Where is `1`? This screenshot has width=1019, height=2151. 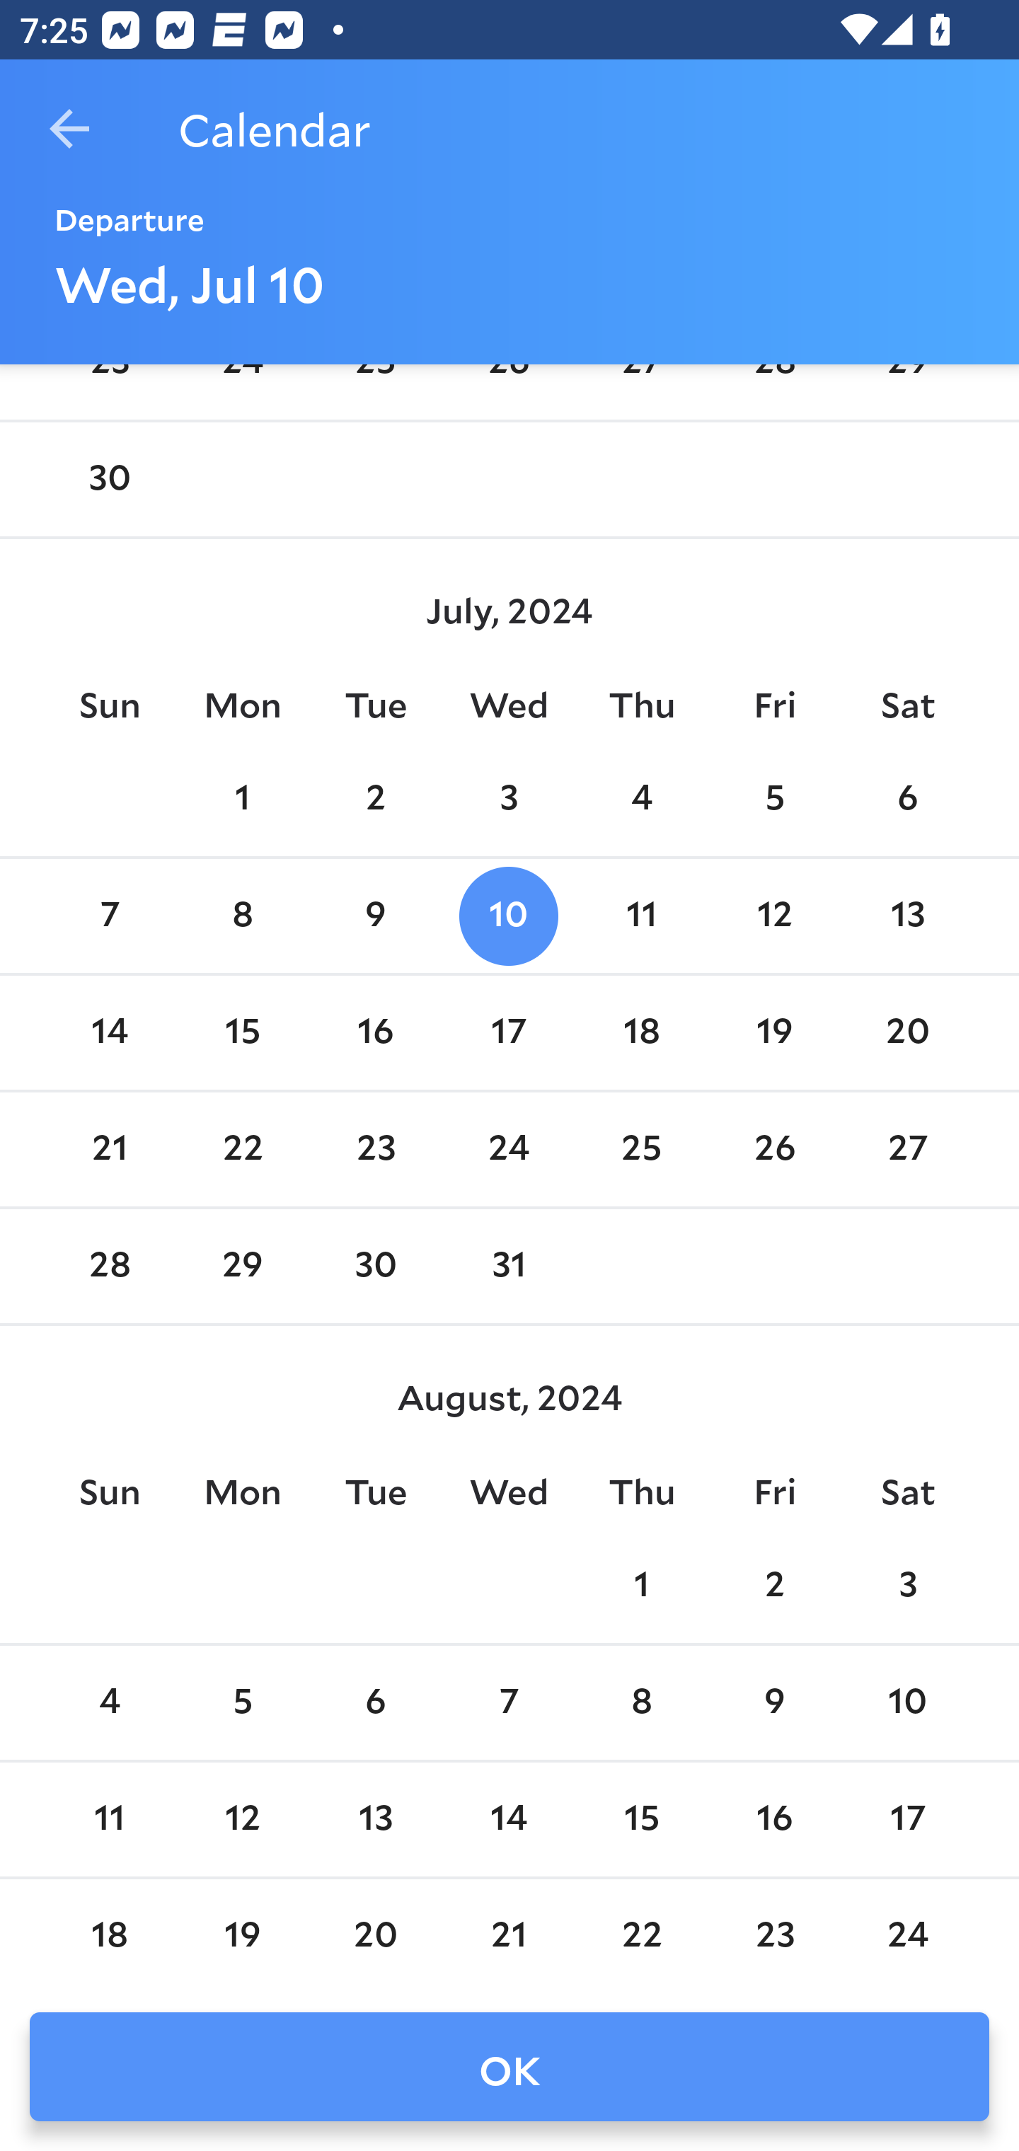 1 is located at coordinates (641, 1586).